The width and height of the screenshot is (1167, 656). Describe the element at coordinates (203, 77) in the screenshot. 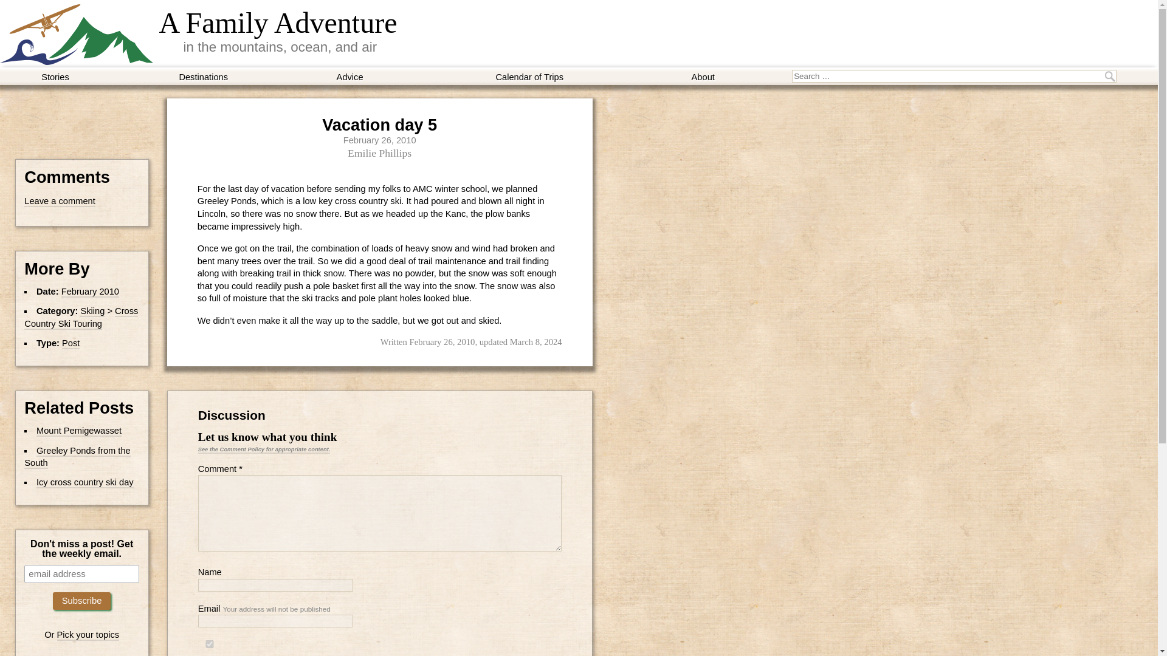

I see `Destinations` at that location.